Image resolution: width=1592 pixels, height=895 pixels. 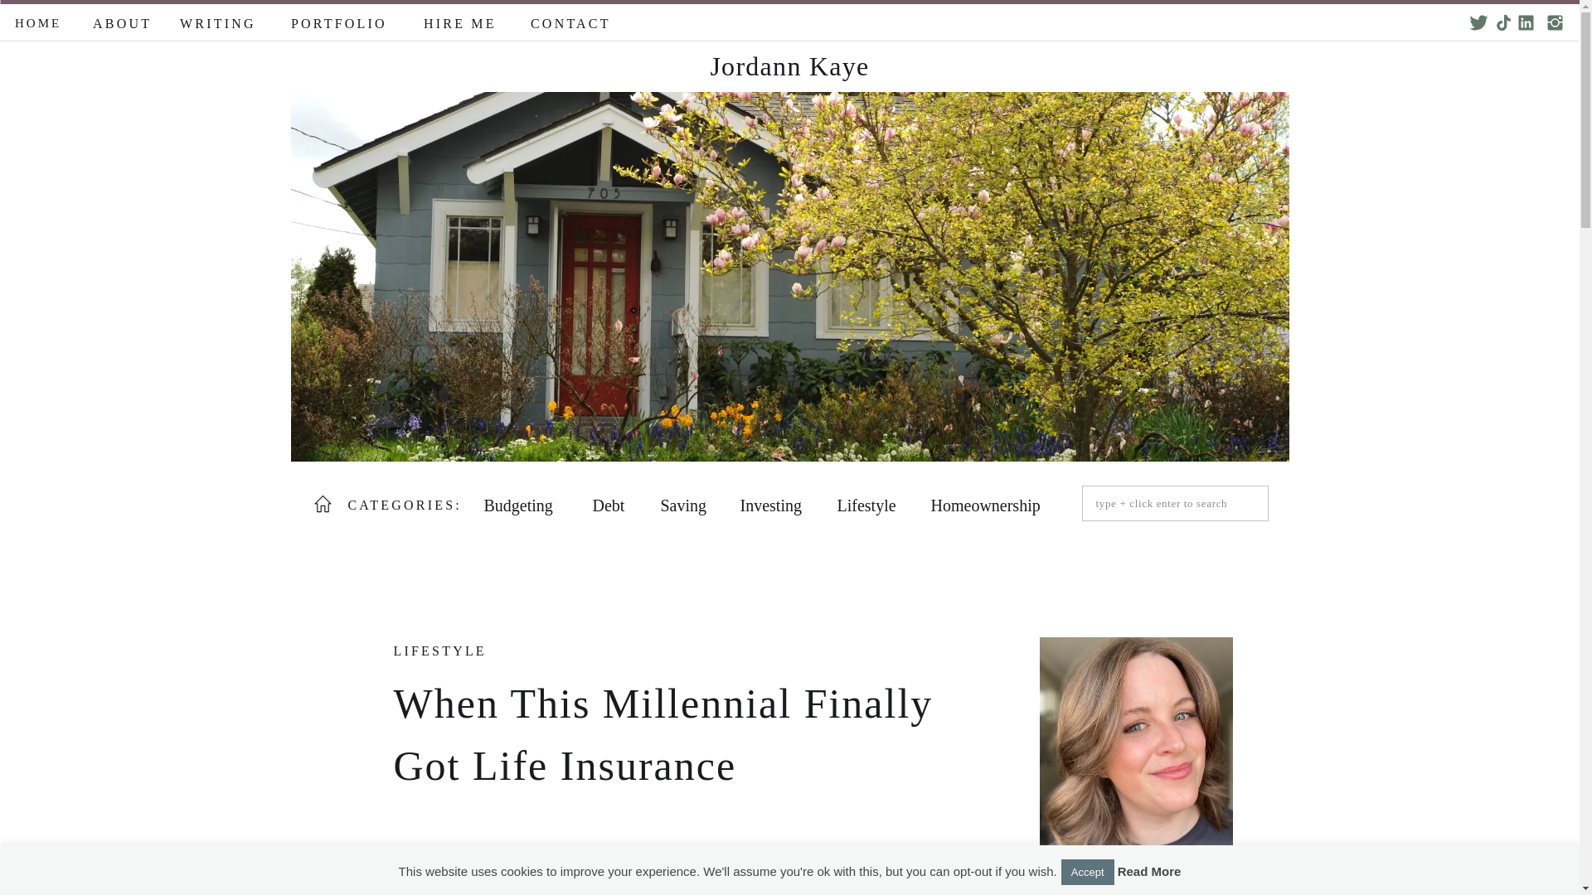 What do you see at coordinates (523, 504) in the screenshot?
I see `Budgeting` at bounding box center [523, 504].